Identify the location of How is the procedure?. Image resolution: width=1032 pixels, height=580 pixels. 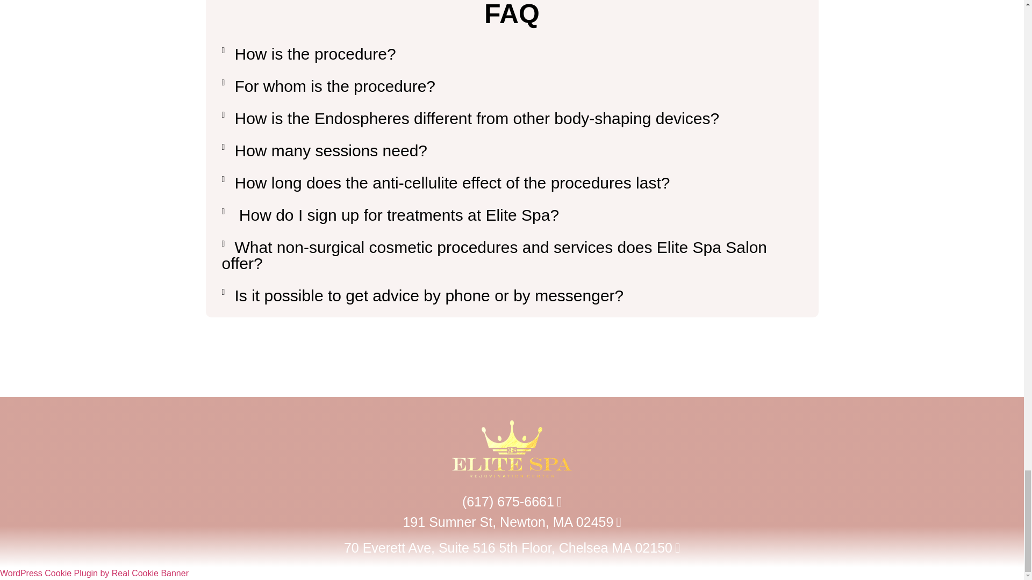
(314, 54).